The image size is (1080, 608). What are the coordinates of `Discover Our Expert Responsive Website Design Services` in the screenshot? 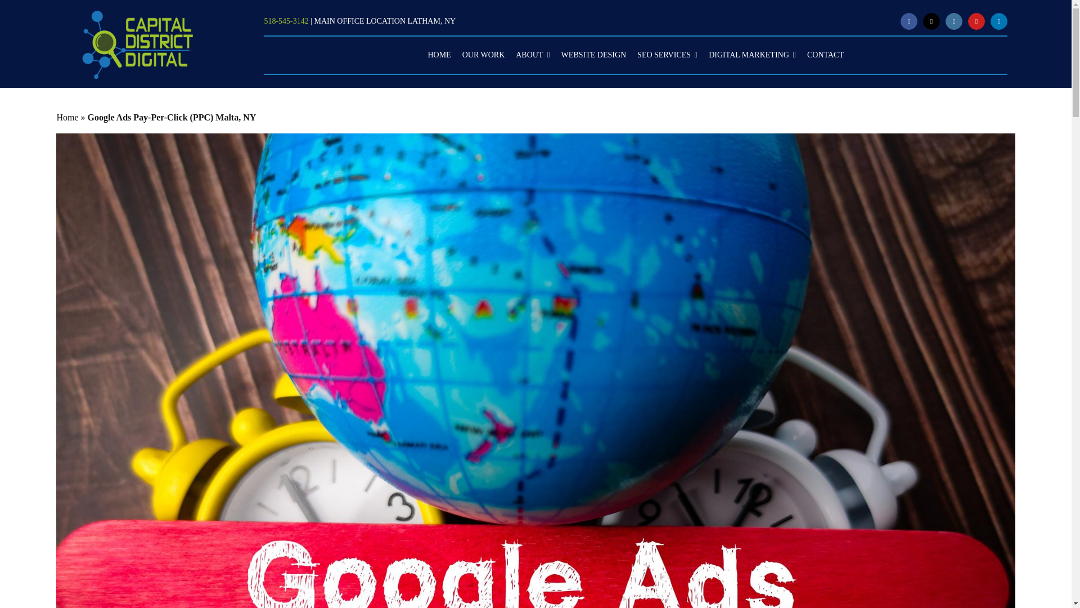 It's located at (594, 55).